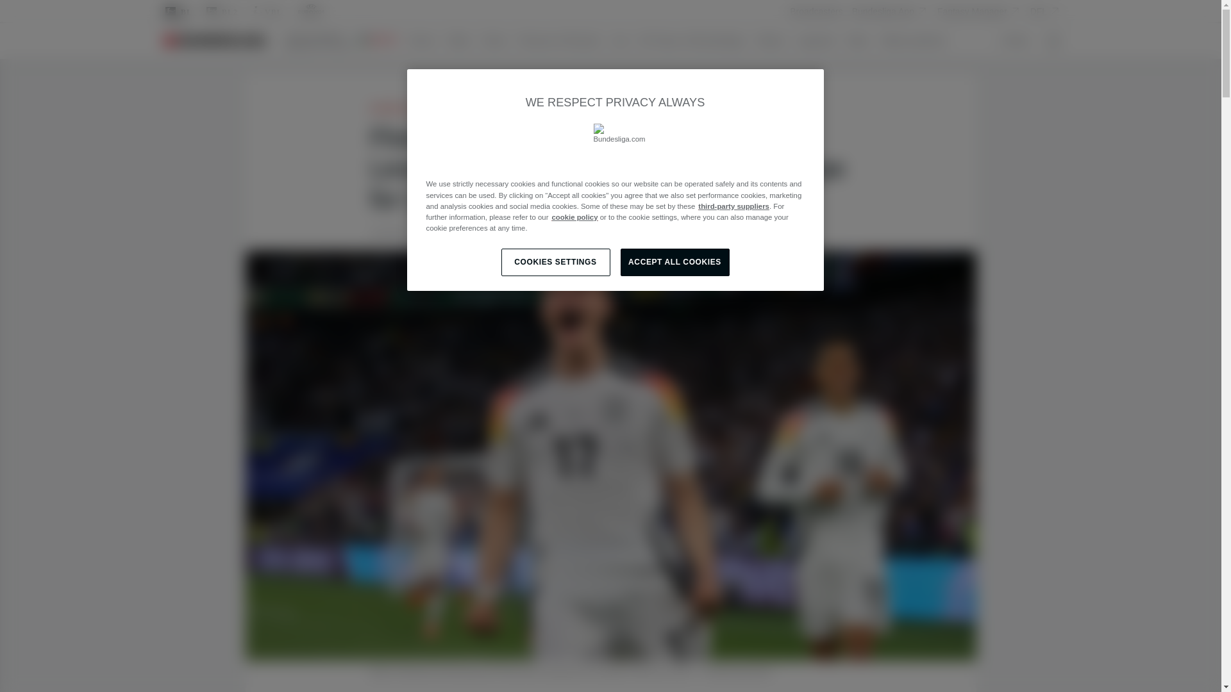 This screenshot has width=1231, height=692. Describe the element at coordinates (979, 12) in the screenshot. I see `Fantasy Manager` at that location.